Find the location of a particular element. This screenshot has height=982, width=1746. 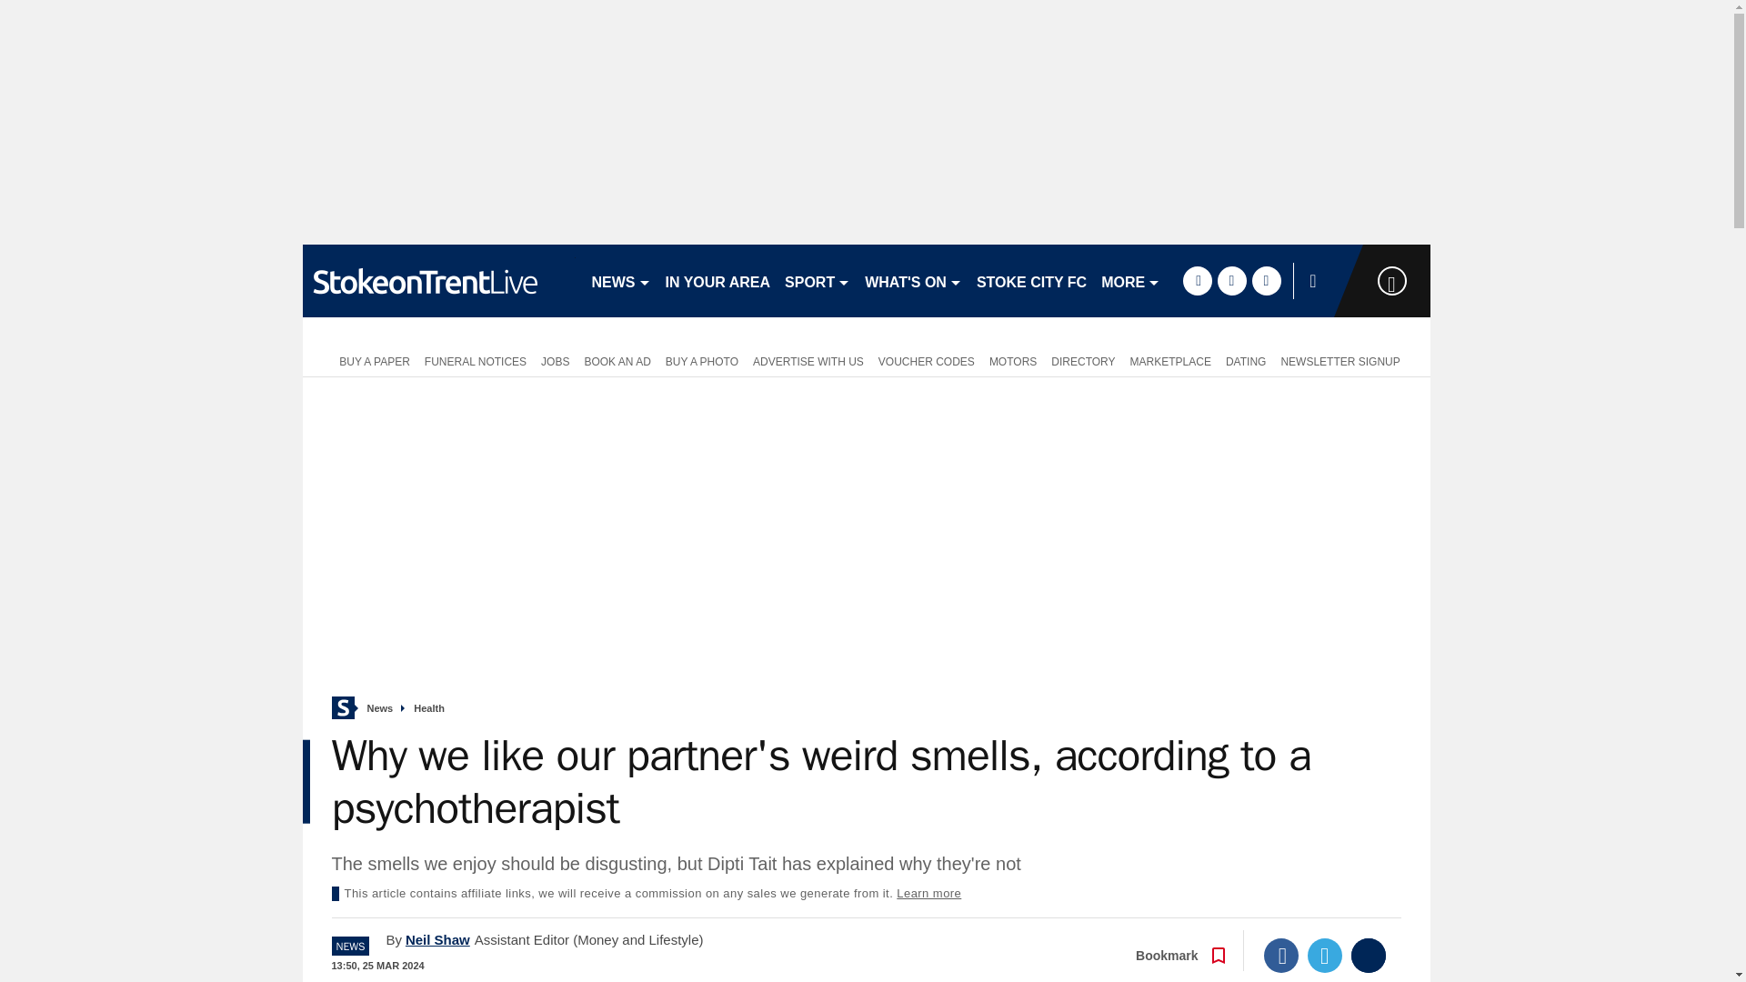

Twitter is located at coordinates (1325, 956).